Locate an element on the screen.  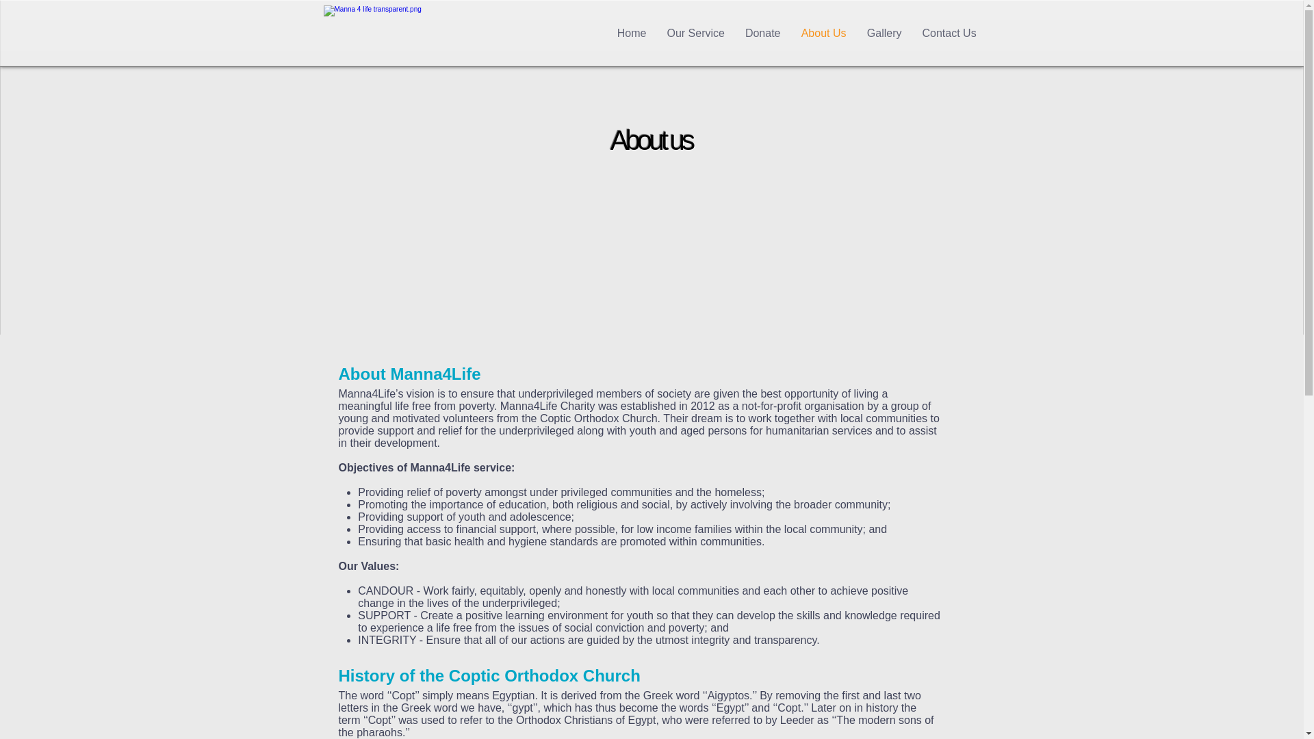
Our Service is located at coordinates (696, 34).